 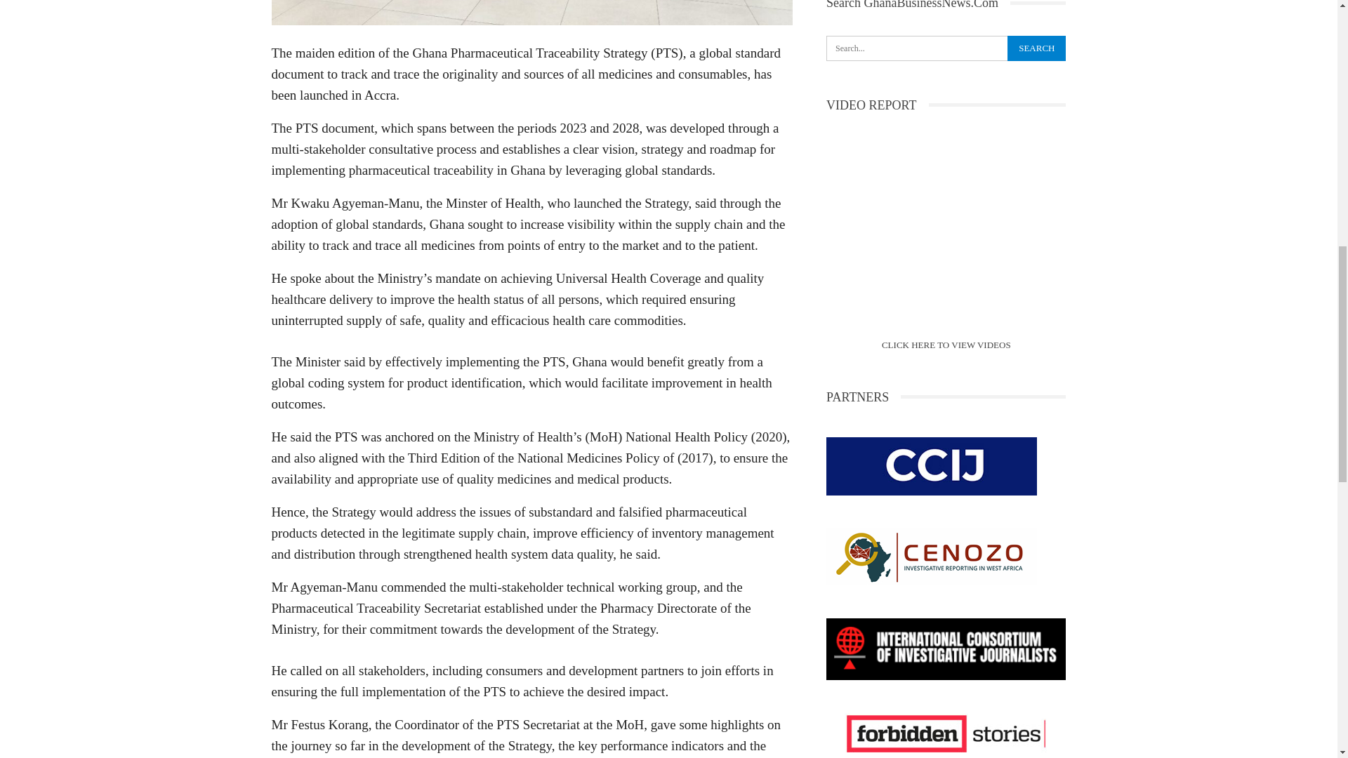 What do you see at coordinates (1036, 48) in the screenshot?
I see `Search` at bounding box center [1036, 48].